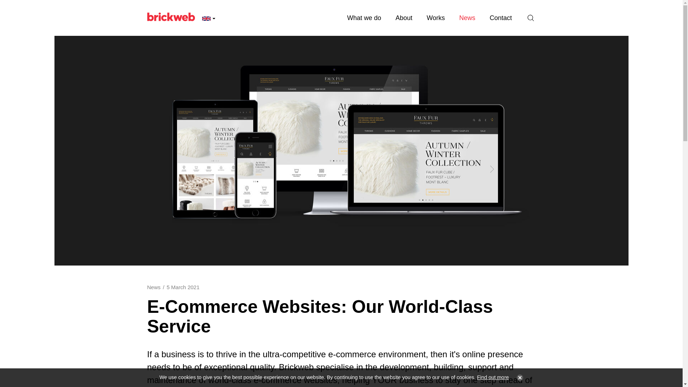  What do you see at coordinates (153, 287) in the screenshot?
I see `News` at bounding box center [153, 287].